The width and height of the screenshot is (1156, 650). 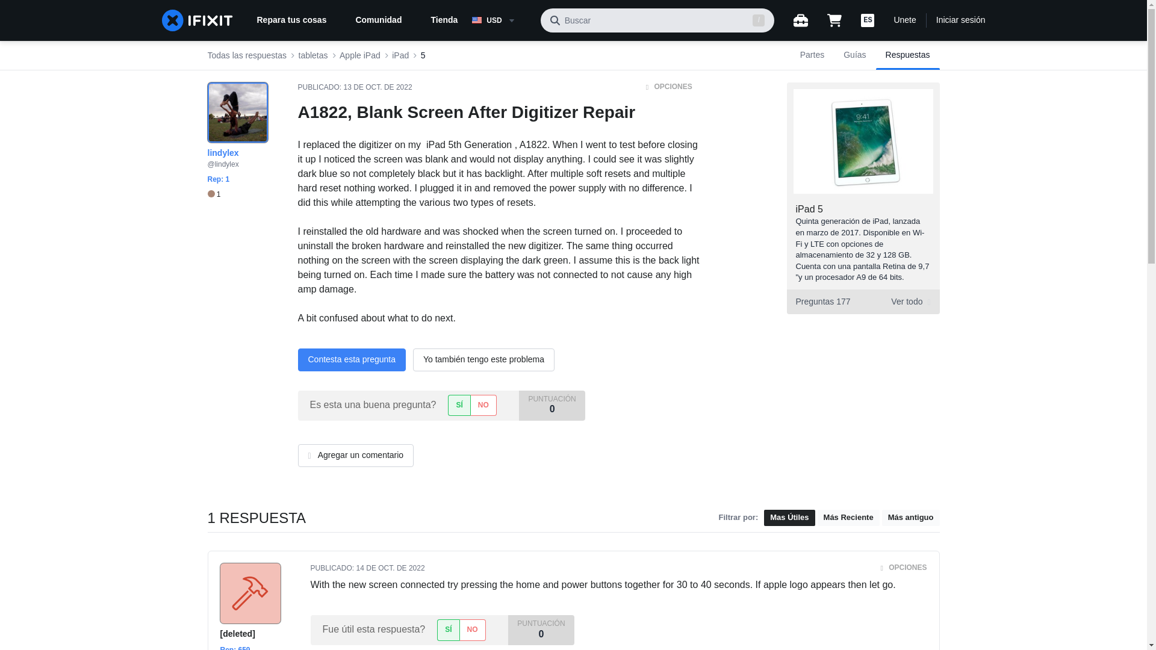 I want to click on Todas las respuestas, so click(x=809, y=209).